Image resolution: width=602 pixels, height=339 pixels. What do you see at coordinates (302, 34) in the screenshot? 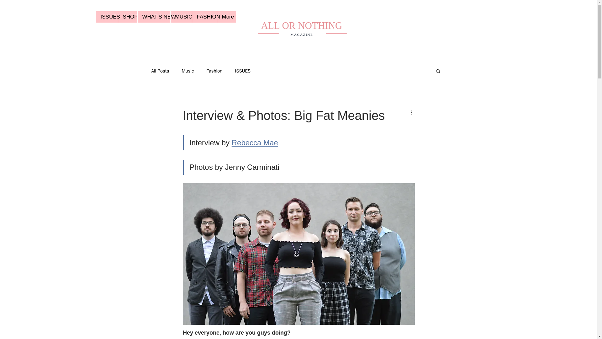
I see `MAGAZINE` at bounding box center [302, 34].